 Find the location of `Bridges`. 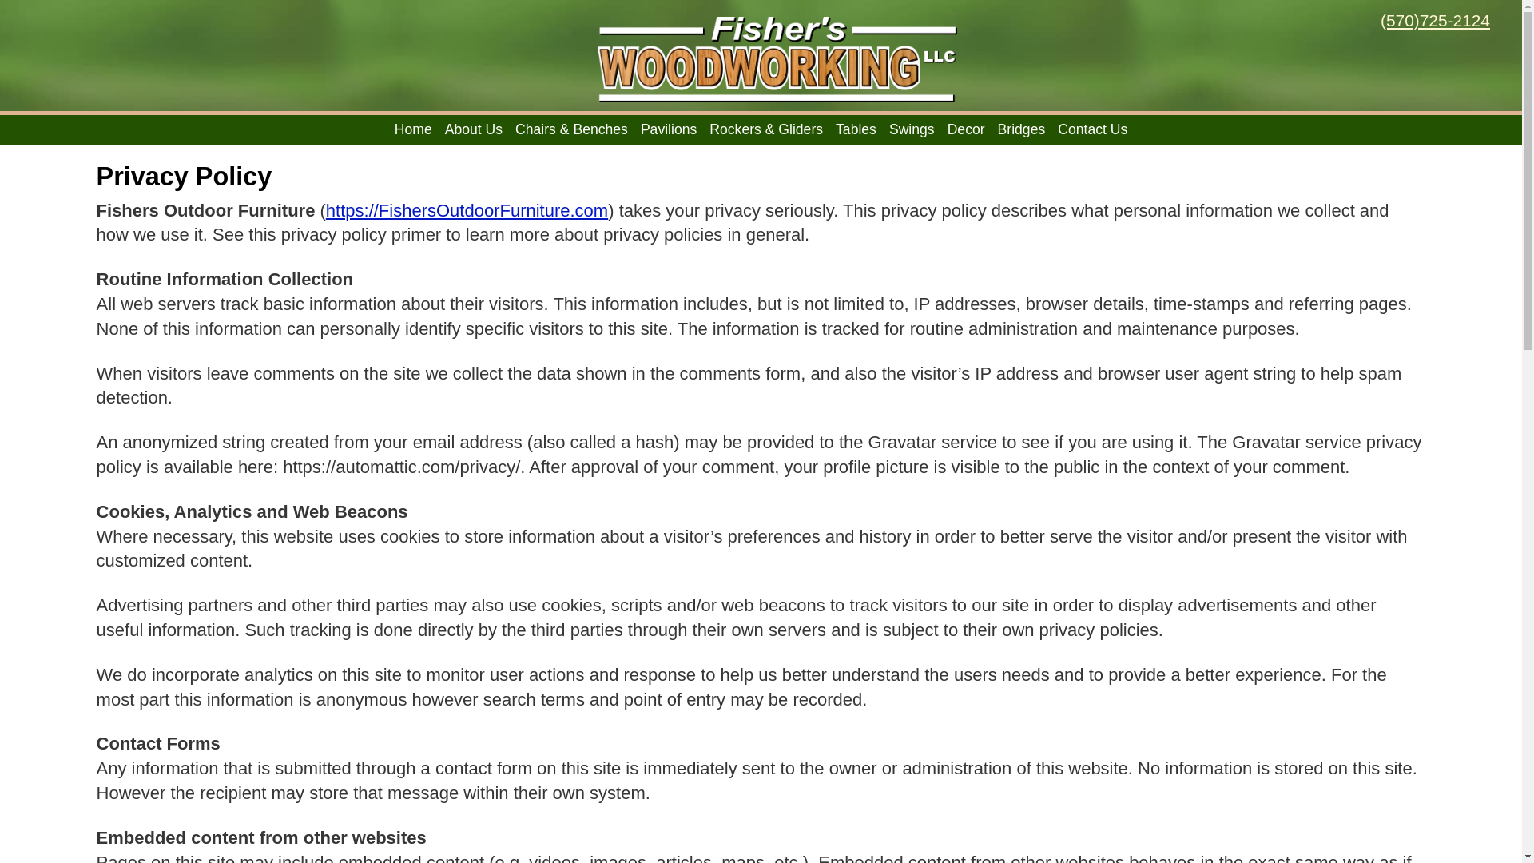

Bridges is located at coordinates (1021, 129).